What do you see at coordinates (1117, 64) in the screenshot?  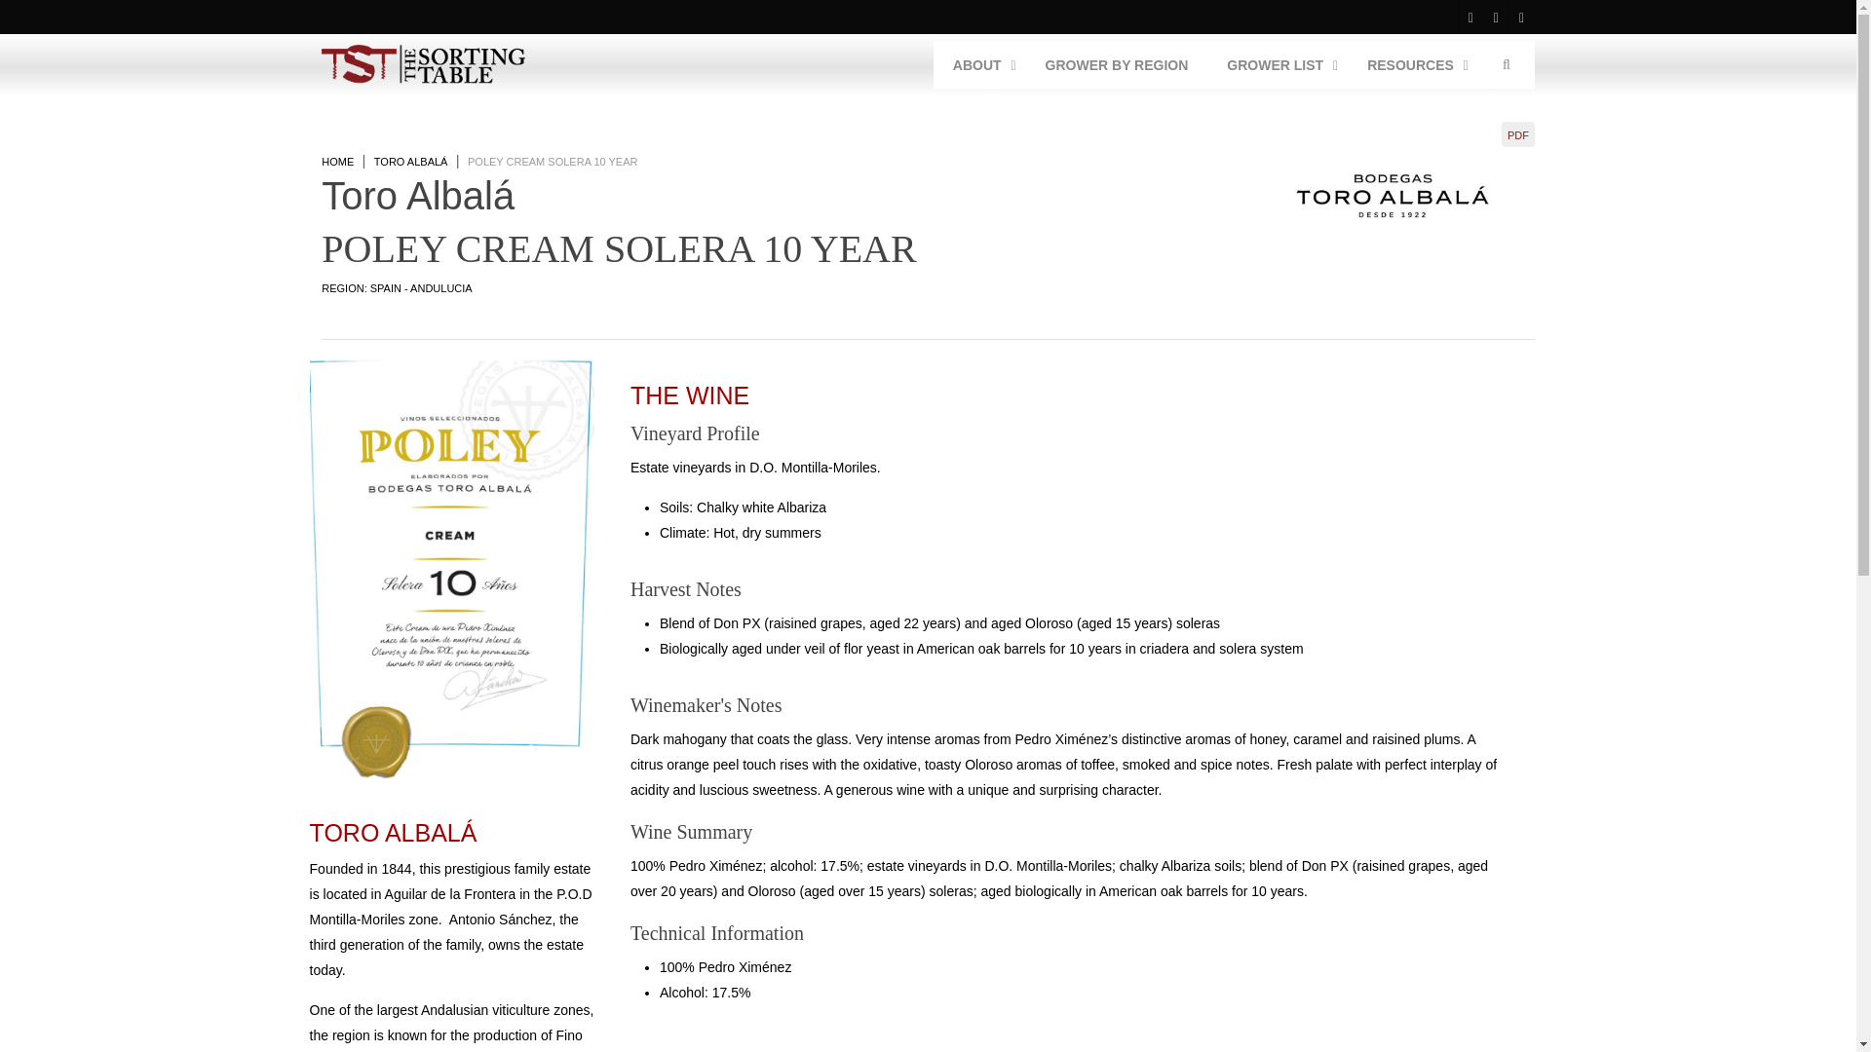 I see `ABOUT` at bounding box center [1117, 64].